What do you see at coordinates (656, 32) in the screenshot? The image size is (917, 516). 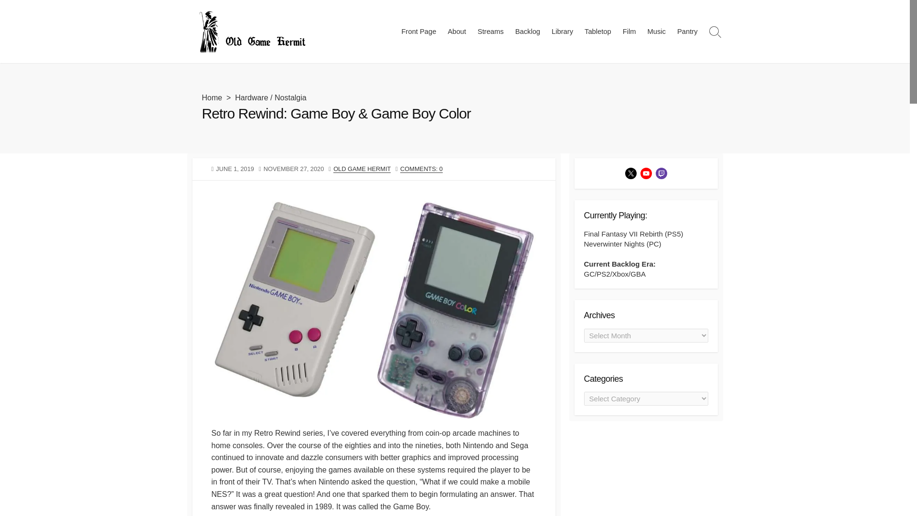 I see `Music` at bounding box center [656, 32].